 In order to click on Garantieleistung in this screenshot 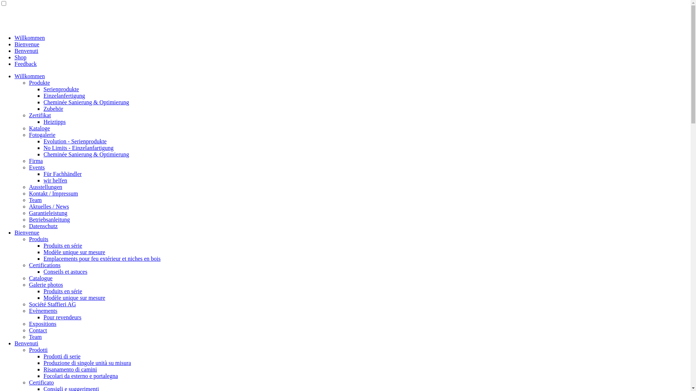, I will do `click(48, 213)`.